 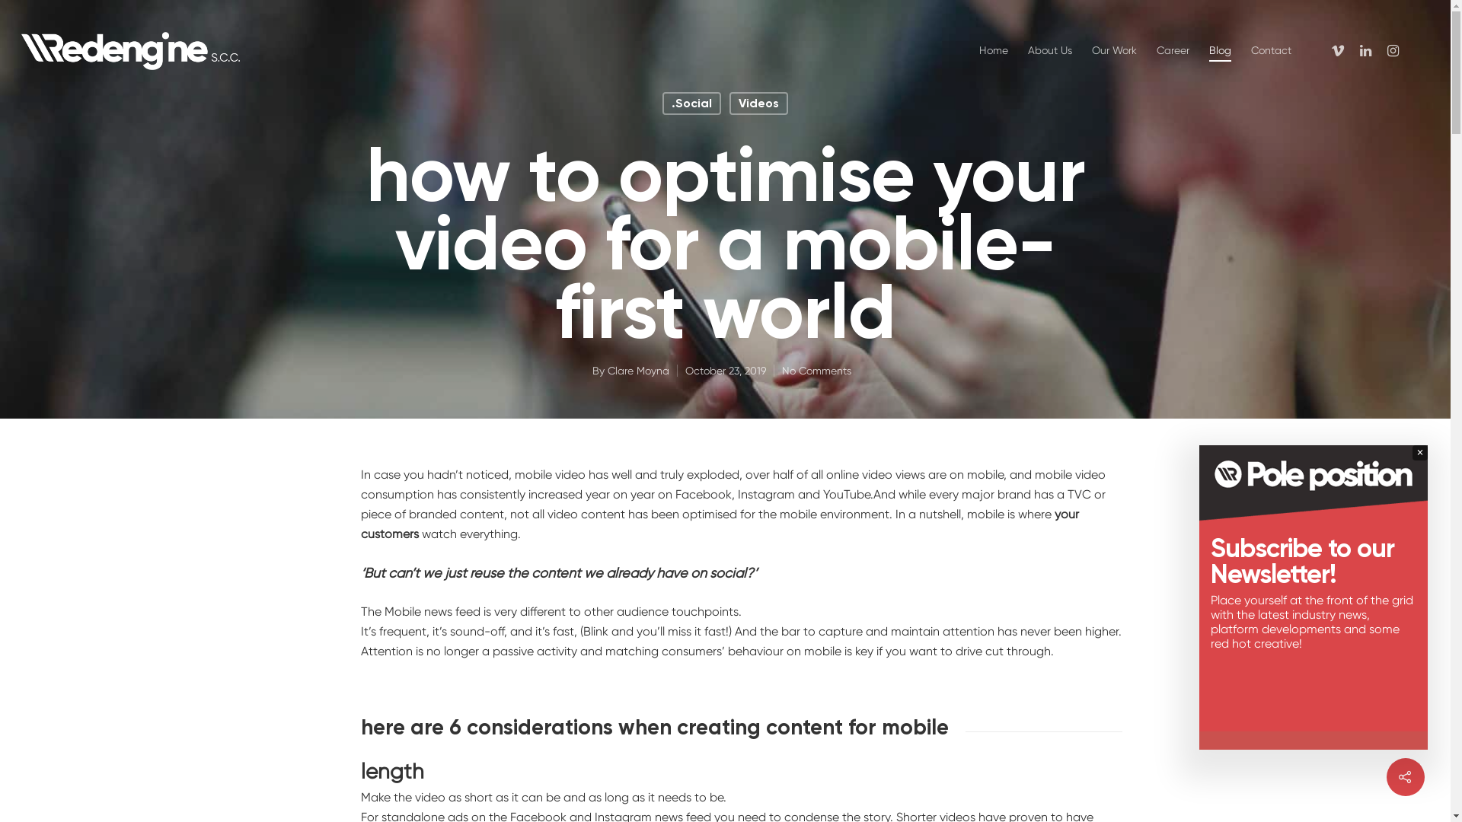 I want to click on Videos, so click(x=758, y=103).